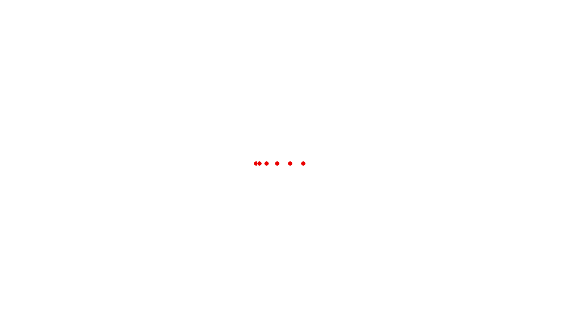 This screenshot has height=327, width=582. What do you see at coordinates (291, 132) in the screenshot?
I see `GO TO HOME` at bounding box center [291, 132].